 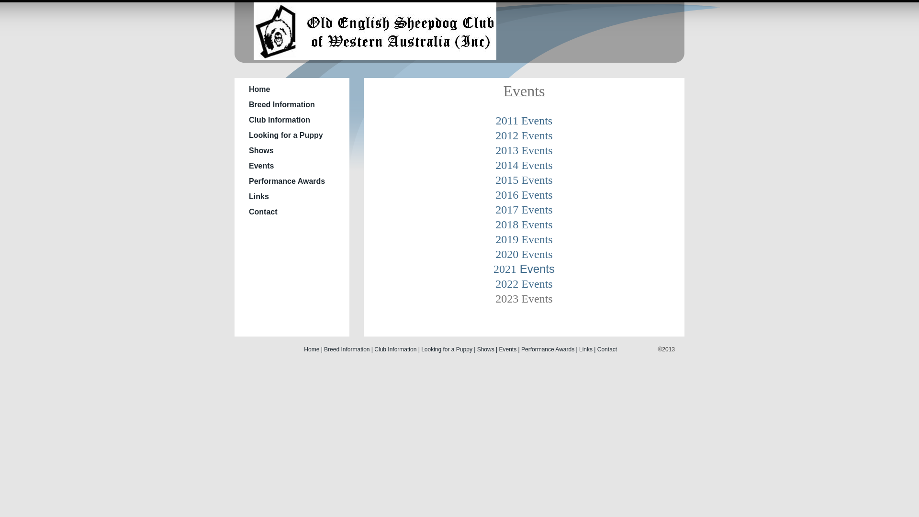 What do you see at coordinates (524, 239) in the screenshot?
I see `2019 Events` at bounding box center [524, 239].